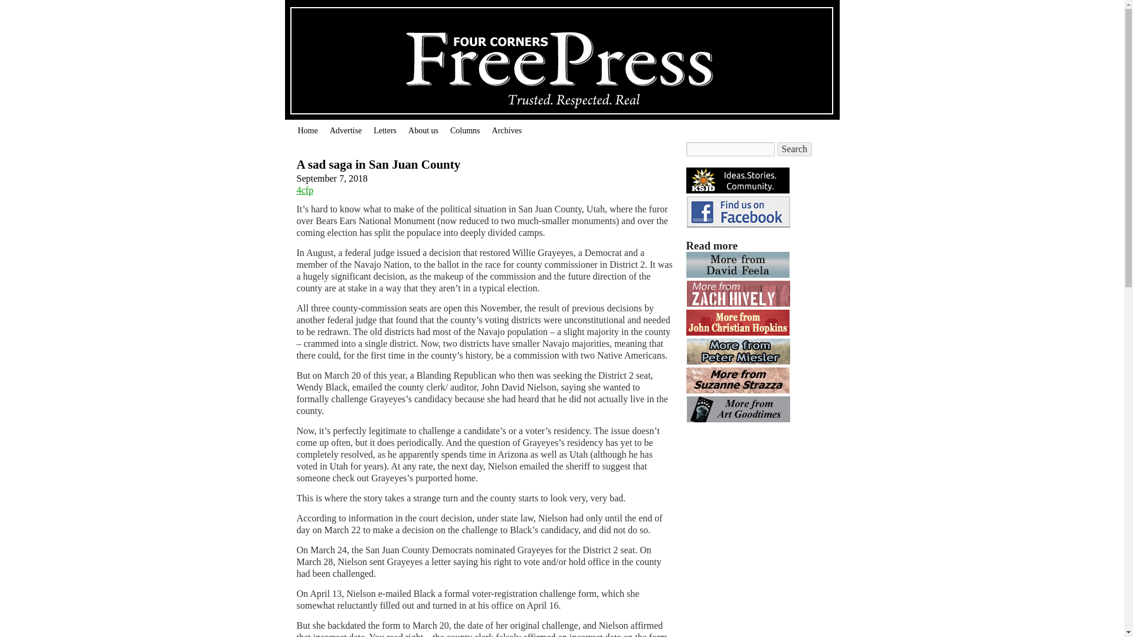  What do you see at coordinates (506, 131) in the screenshot?
I see `Archives` at bounding box center [506, 131].